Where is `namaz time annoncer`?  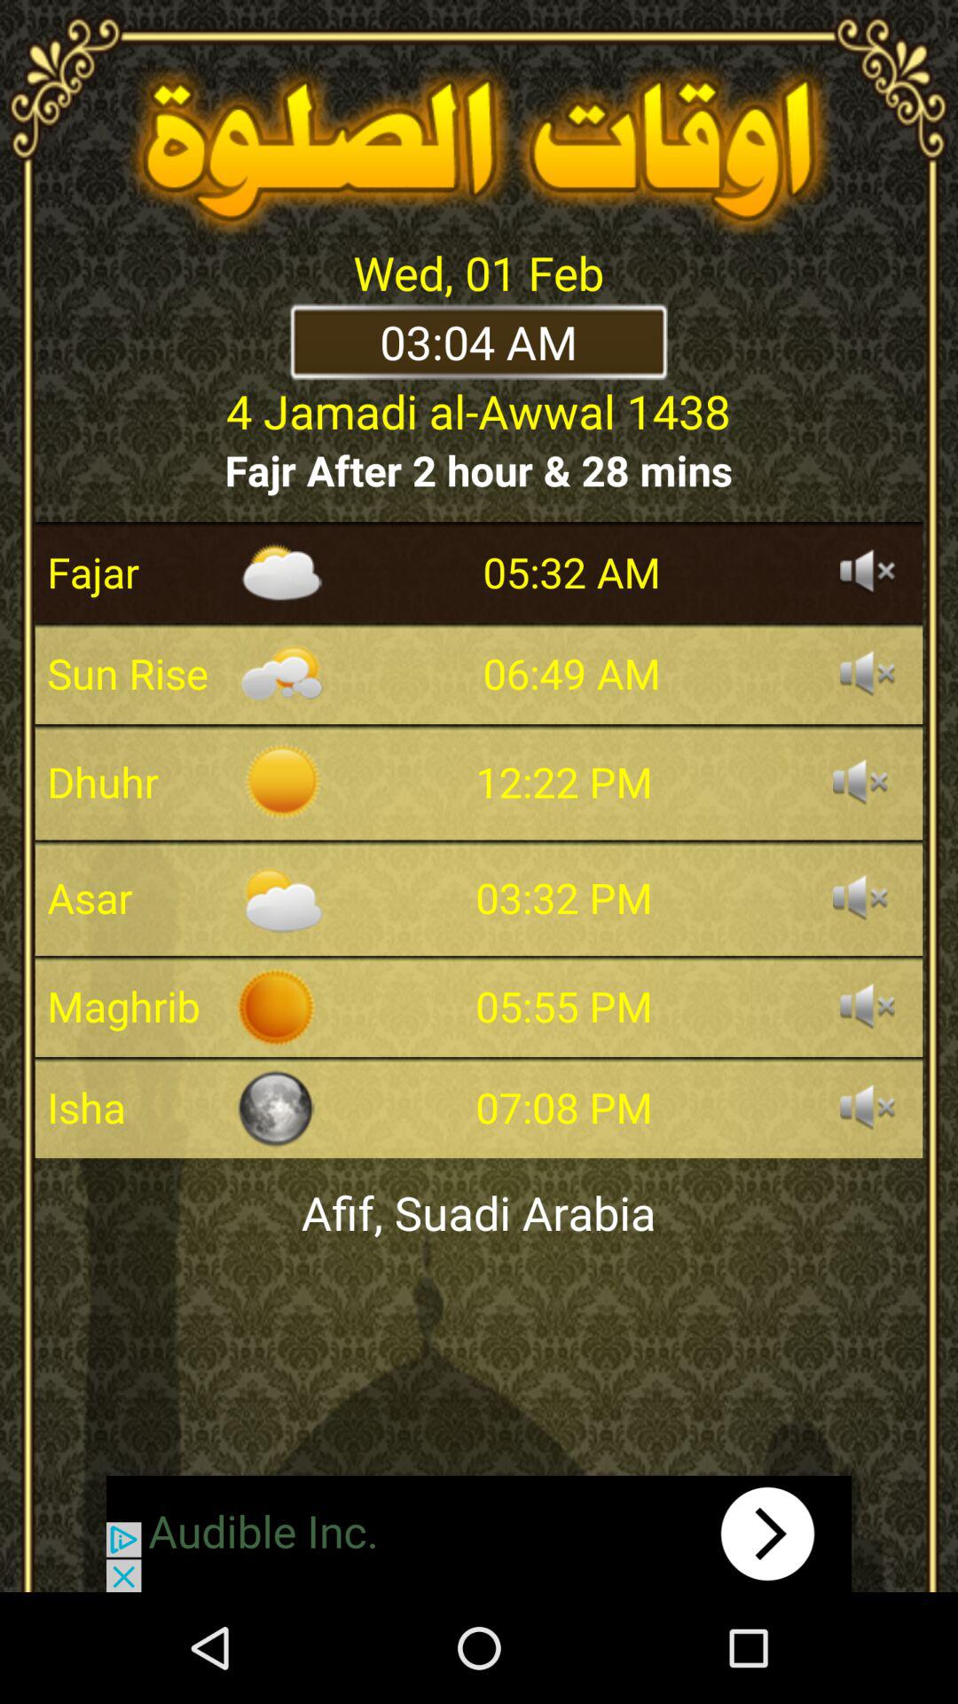
namaz time annoncer is located at coordinates (868, 1006).